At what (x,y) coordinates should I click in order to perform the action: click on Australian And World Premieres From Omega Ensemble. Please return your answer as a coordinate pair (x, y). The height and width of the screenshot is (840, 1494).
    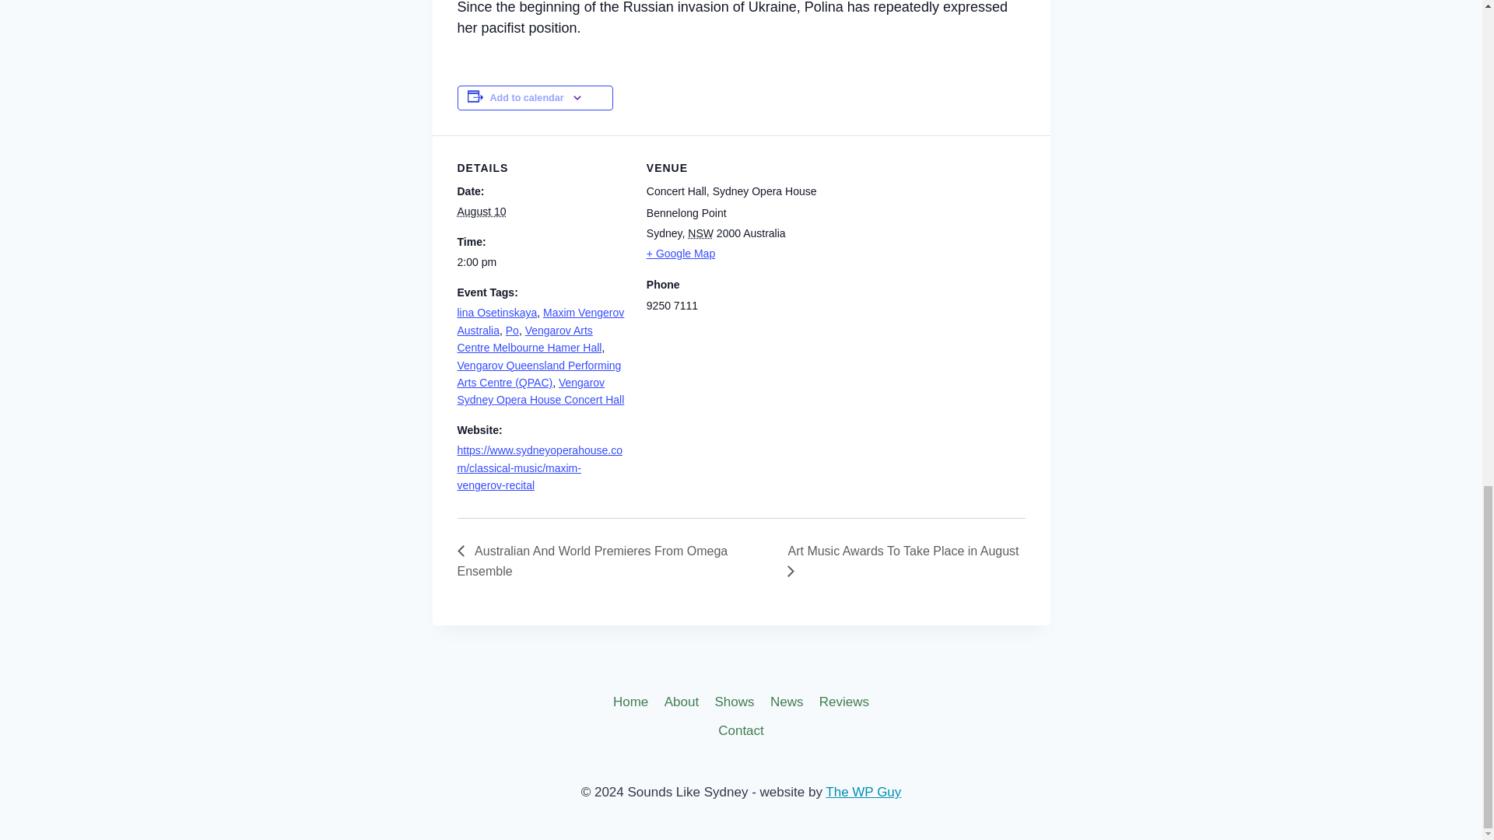
    Looking at the image, I should click on (593, 562).